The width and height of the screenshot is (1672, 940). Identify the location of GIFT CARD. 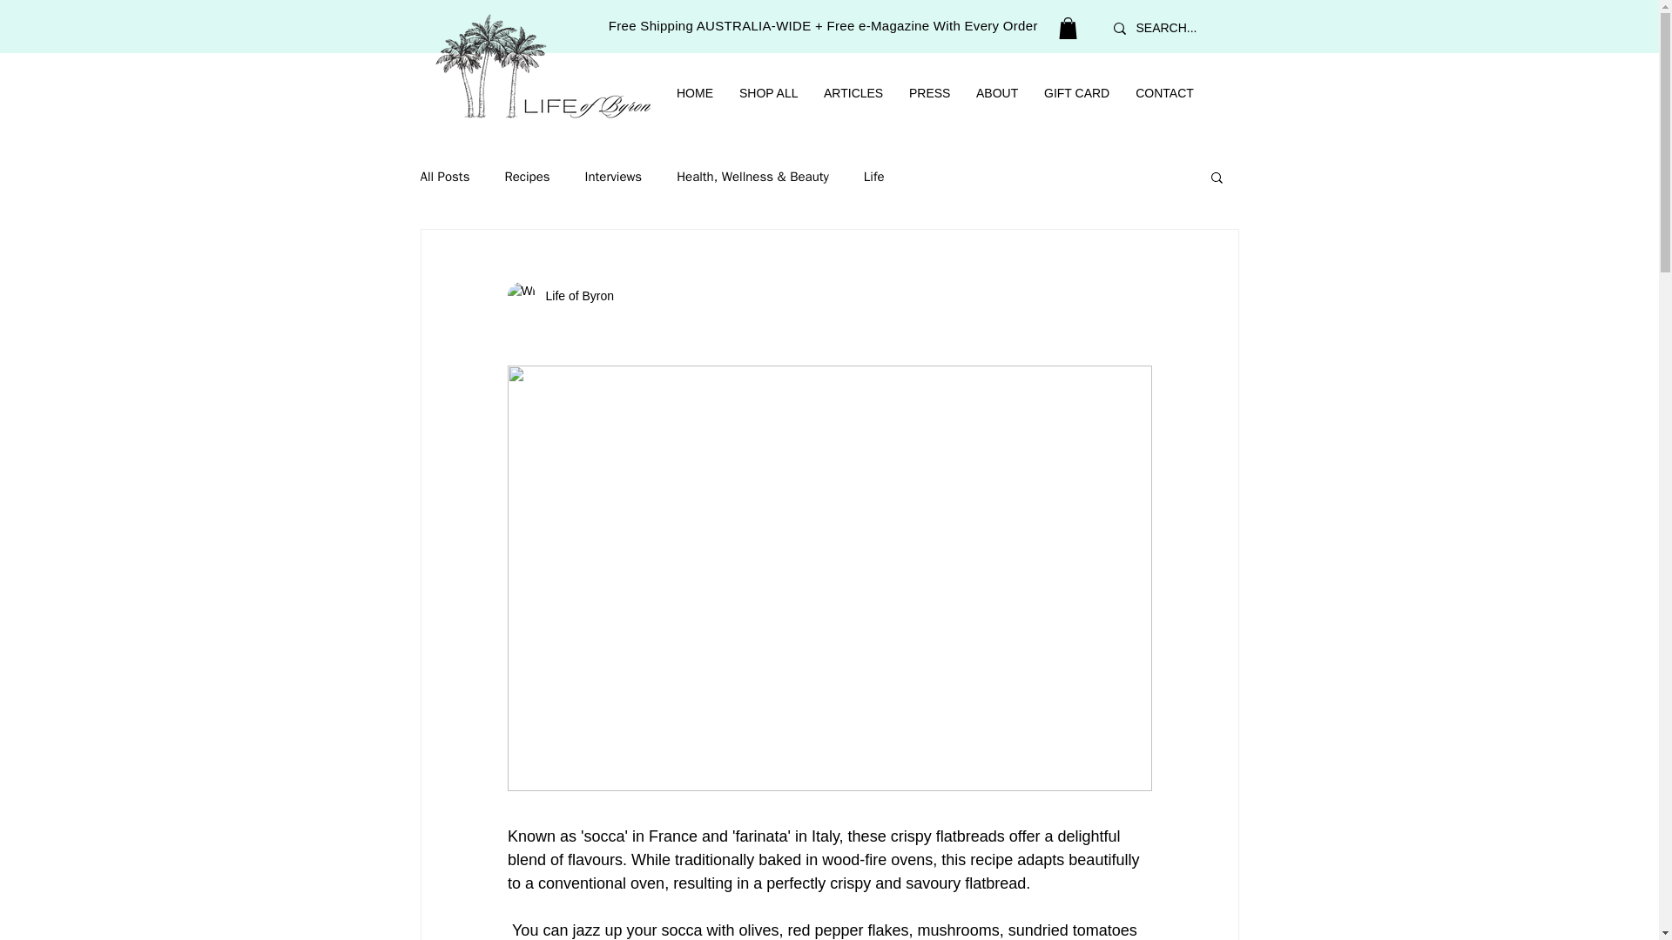
(1076, 93).